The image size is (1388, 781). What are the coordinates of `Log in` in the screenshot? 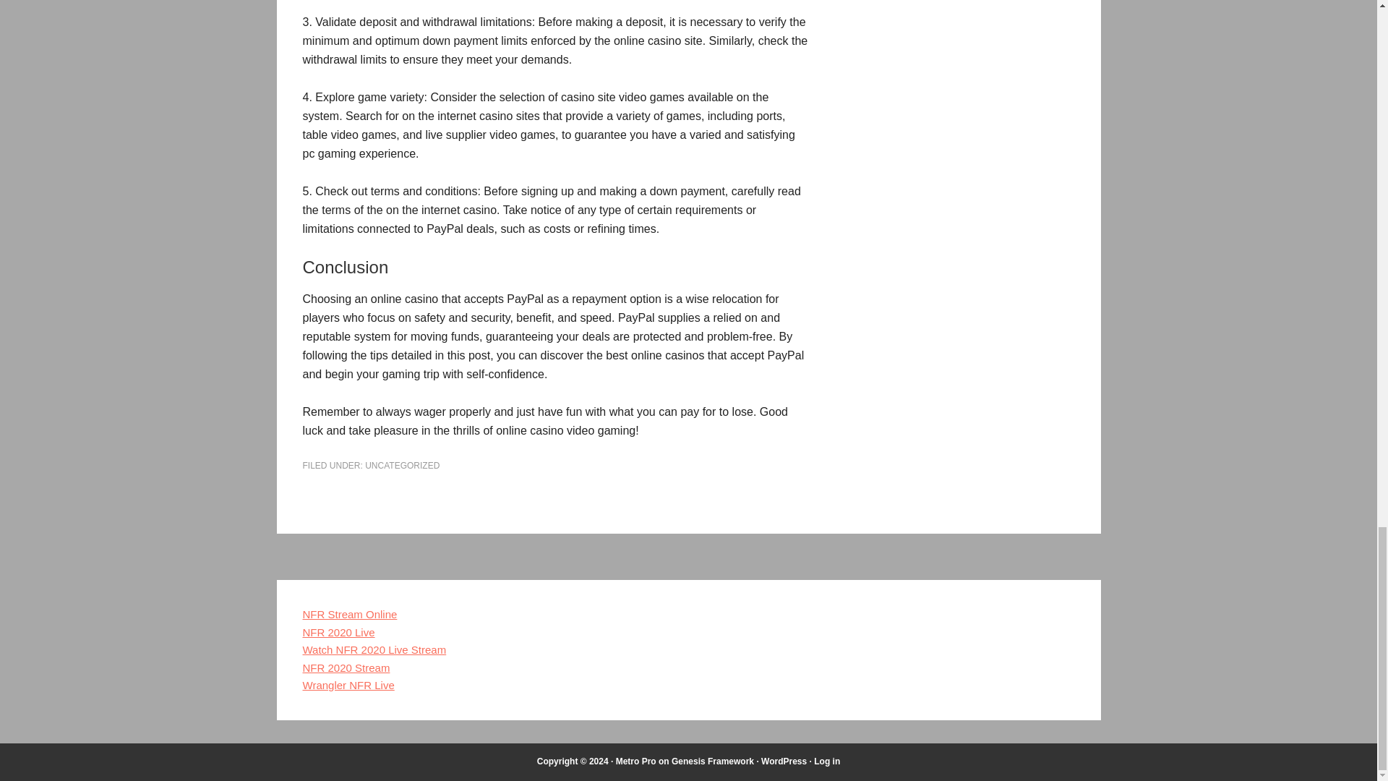 It's located at (826, 761).